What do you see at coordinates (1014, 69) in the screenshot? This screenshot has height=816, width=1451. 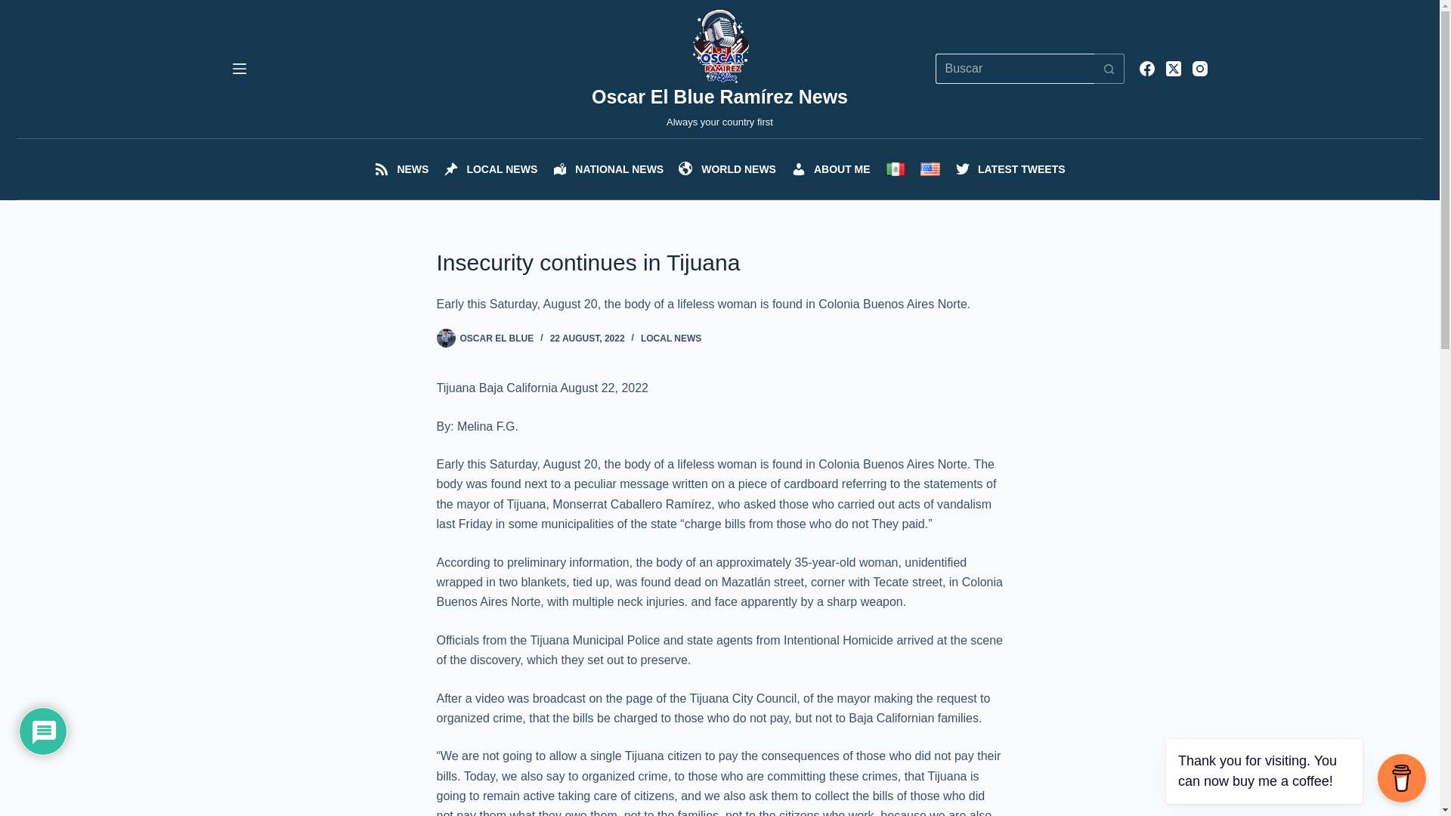 I see `Search for...` at bounding box center [1014, 69].